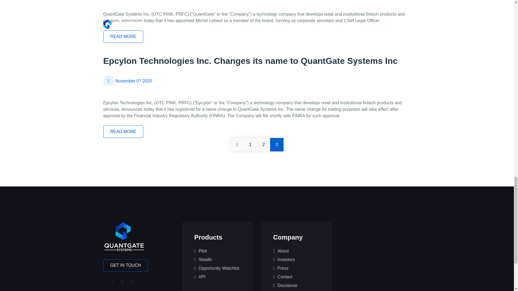 Image resolution: width=518 pixels, height=291 pixels. I want to click on 3, so click(277, 144).